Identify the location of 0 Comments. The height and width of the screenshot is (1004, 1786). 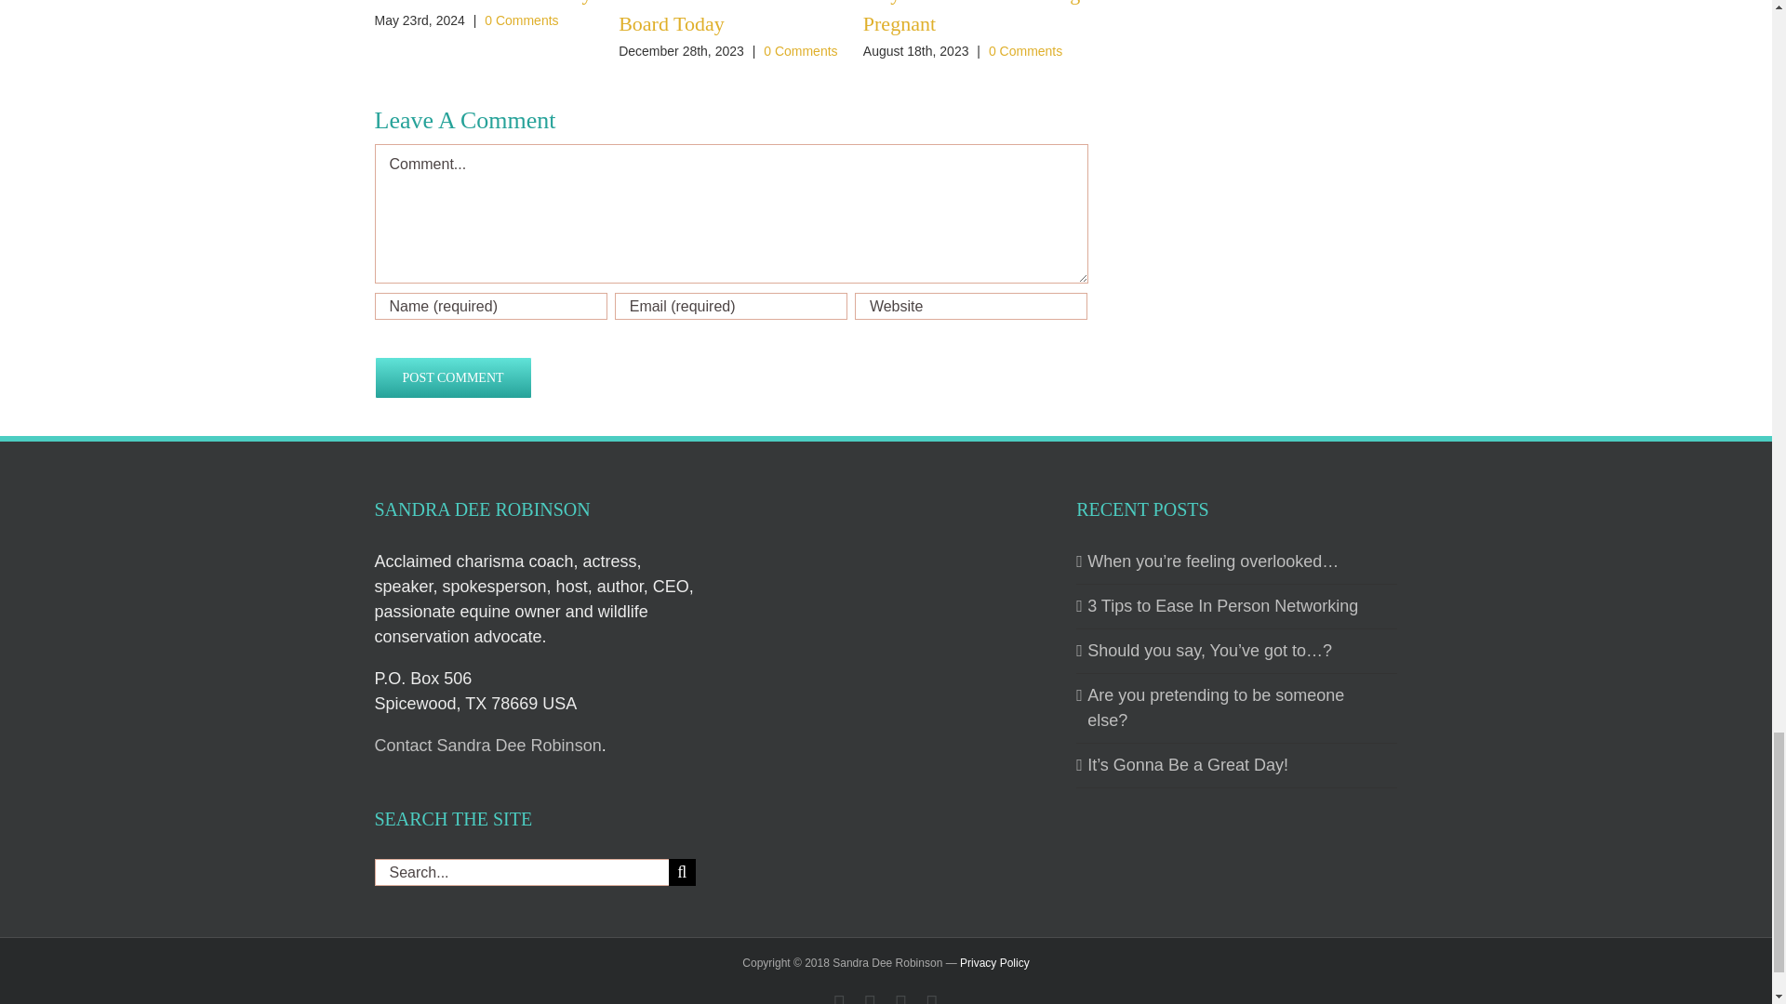
(521, 20).